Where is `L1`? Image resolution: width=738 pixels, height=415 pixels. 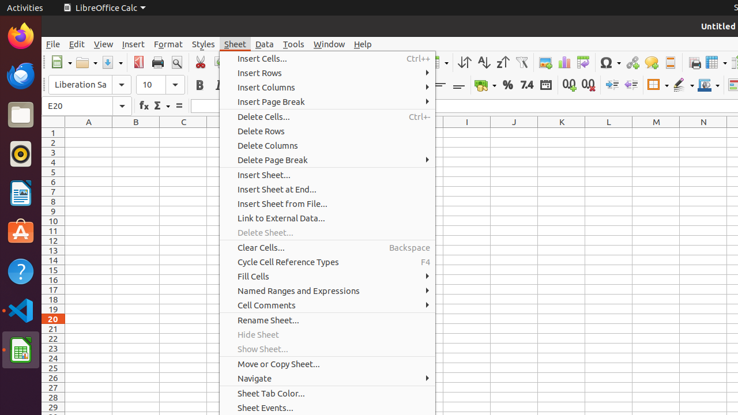
L1 is located at coordinates (609, 133).